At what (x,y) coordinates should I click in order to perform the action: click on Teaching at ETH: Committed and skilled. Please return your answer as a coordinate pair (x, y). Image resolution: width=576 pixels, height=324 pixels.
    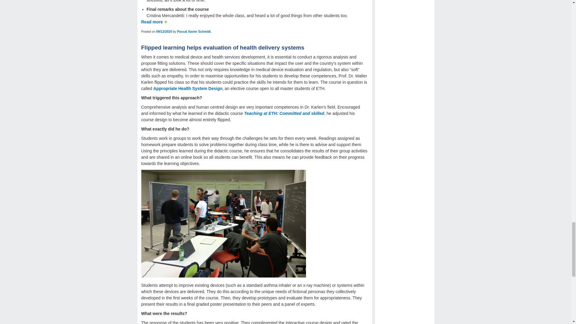
    Looking at the image, I should click on (284, 113).